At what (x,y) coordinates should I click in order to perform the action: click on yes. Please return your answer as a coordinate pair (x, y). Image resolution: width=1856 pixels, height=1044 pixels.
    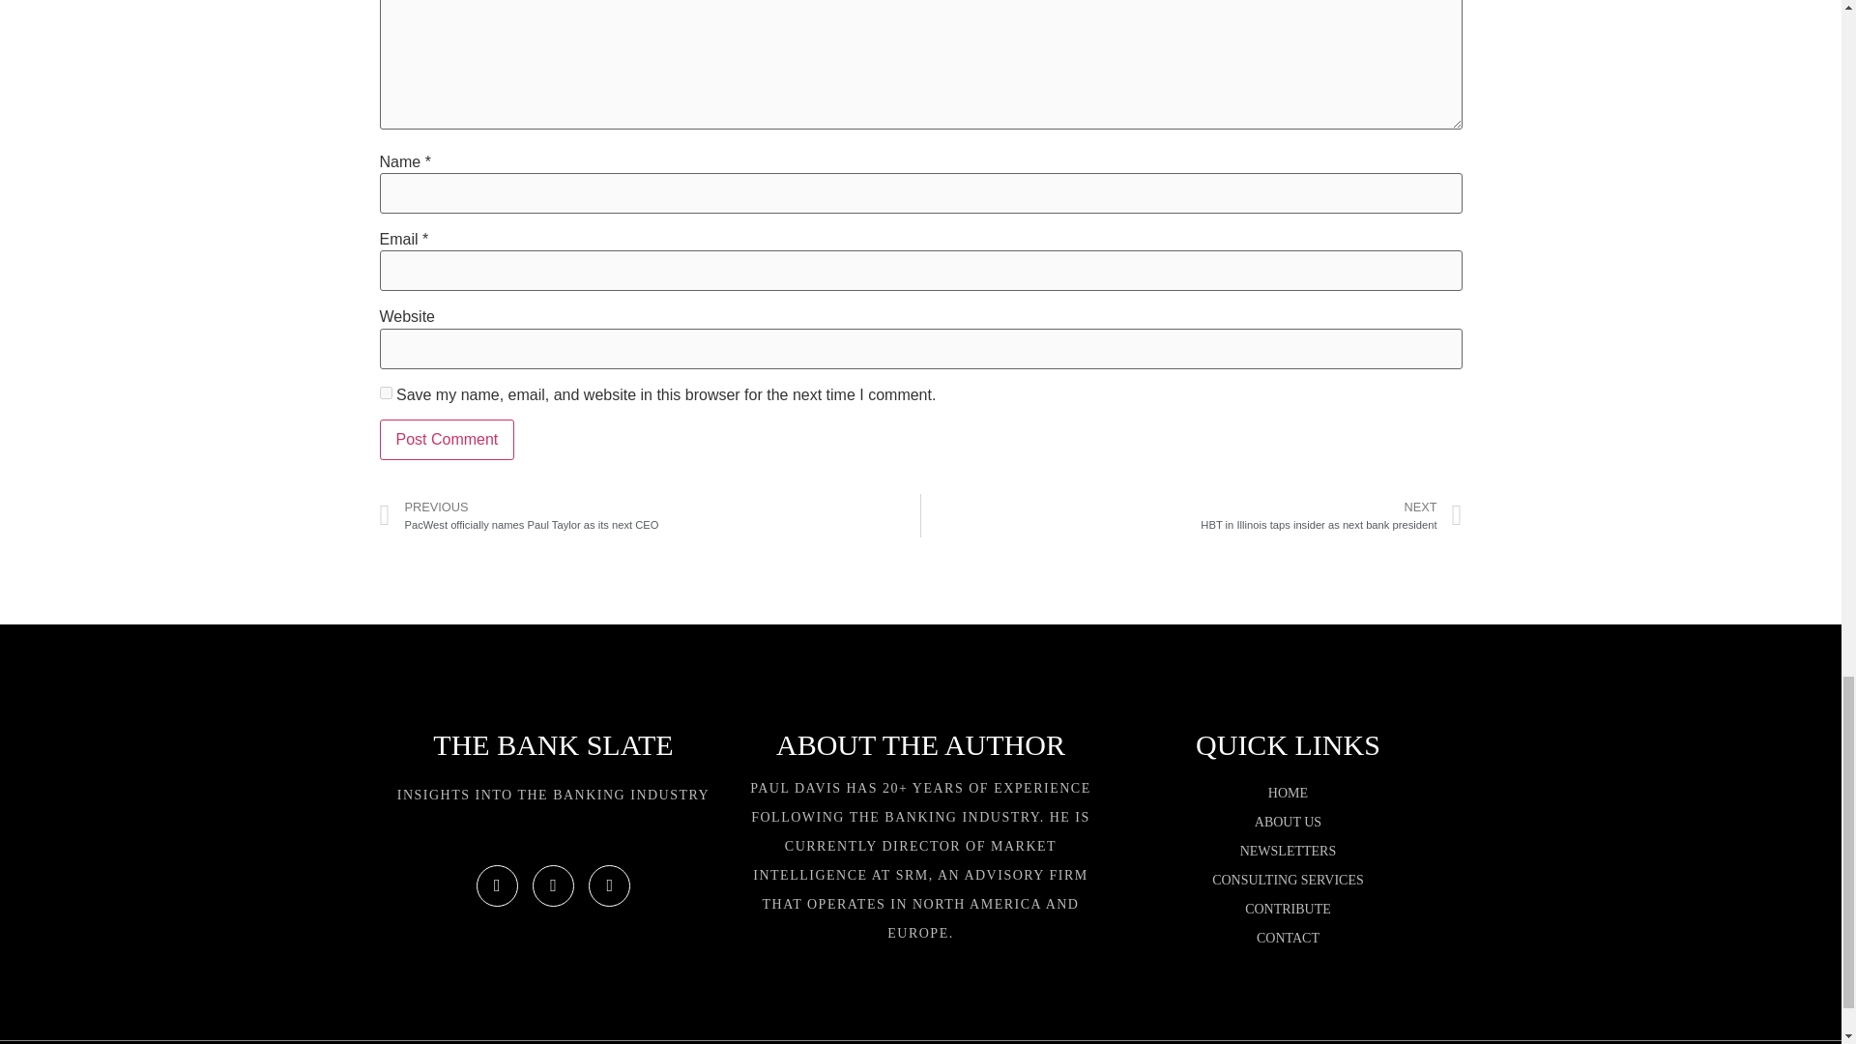
    Looking at the image, I should click on (1288, 852).